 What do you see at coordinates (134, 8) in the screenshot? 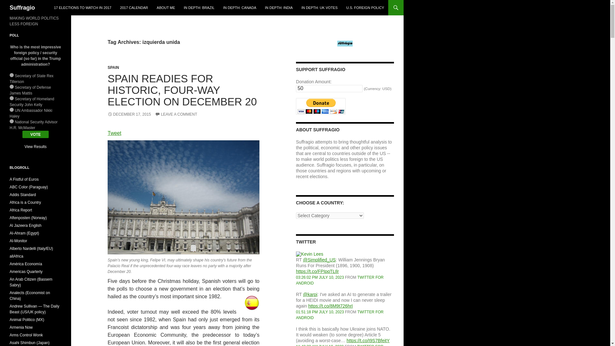
I see `2017 CALENDAR` at bounding box center [134, 8].